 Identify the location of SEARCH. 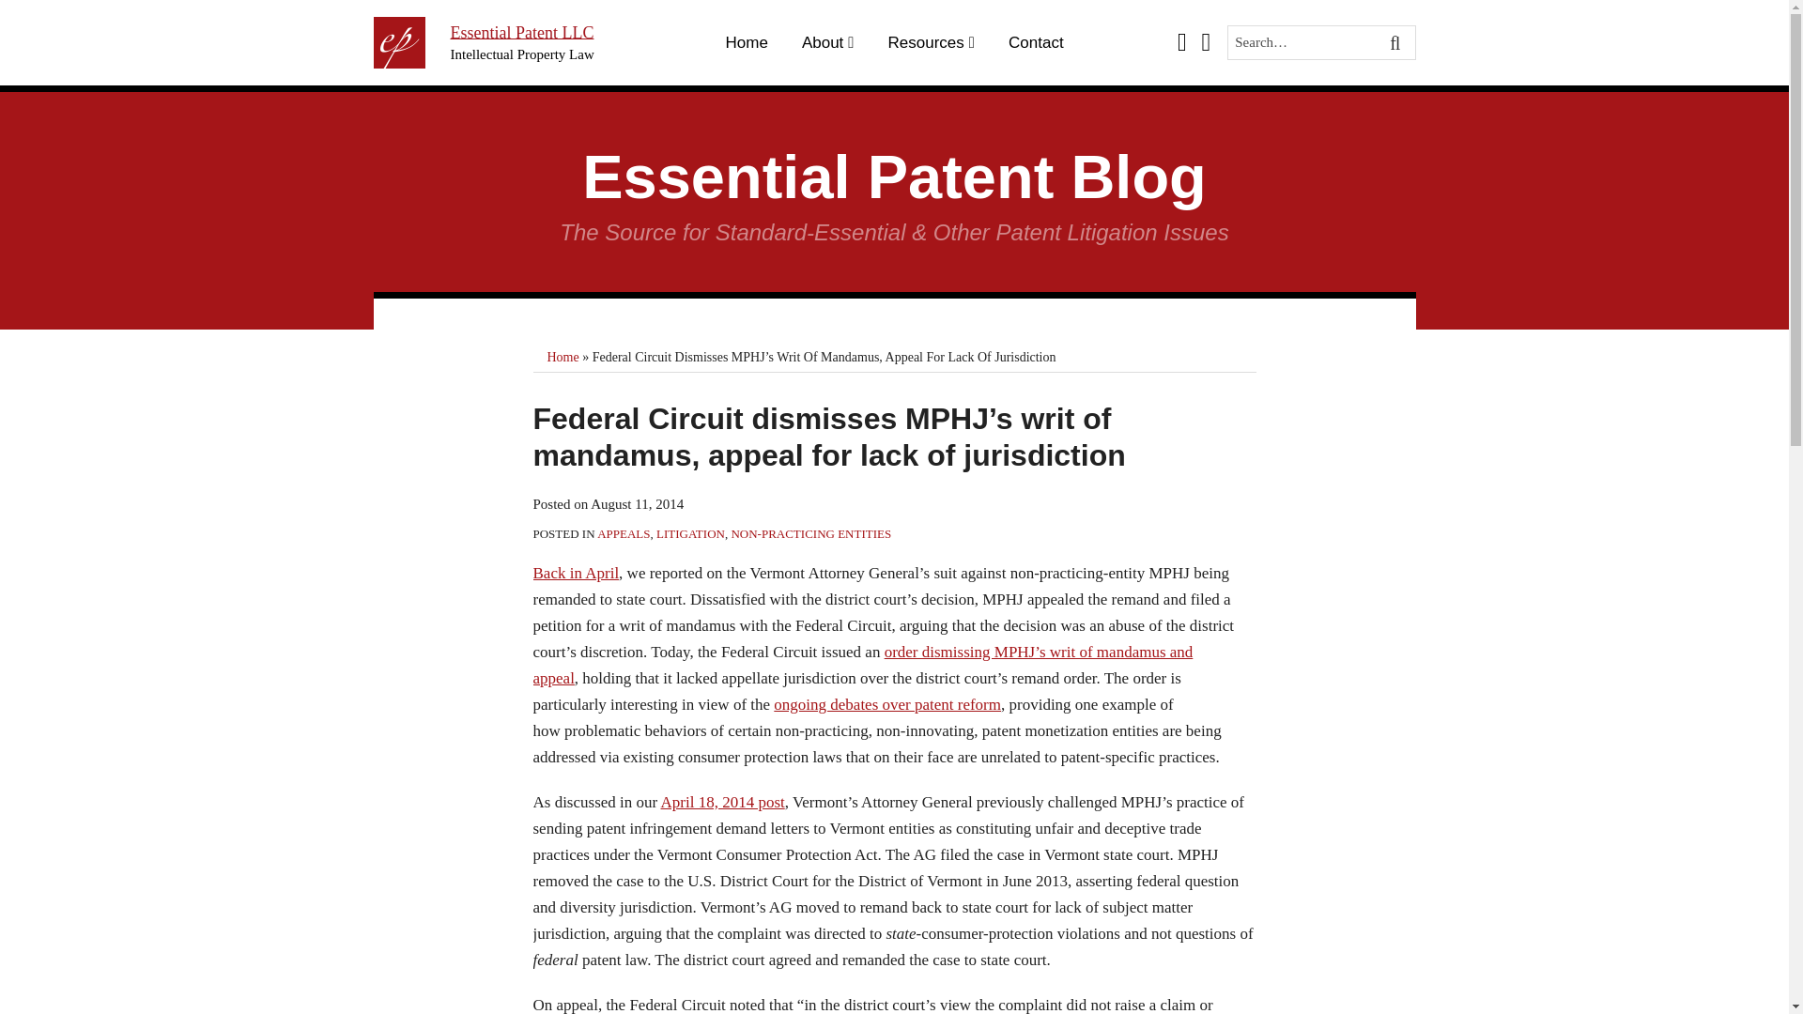
(1397, 43).